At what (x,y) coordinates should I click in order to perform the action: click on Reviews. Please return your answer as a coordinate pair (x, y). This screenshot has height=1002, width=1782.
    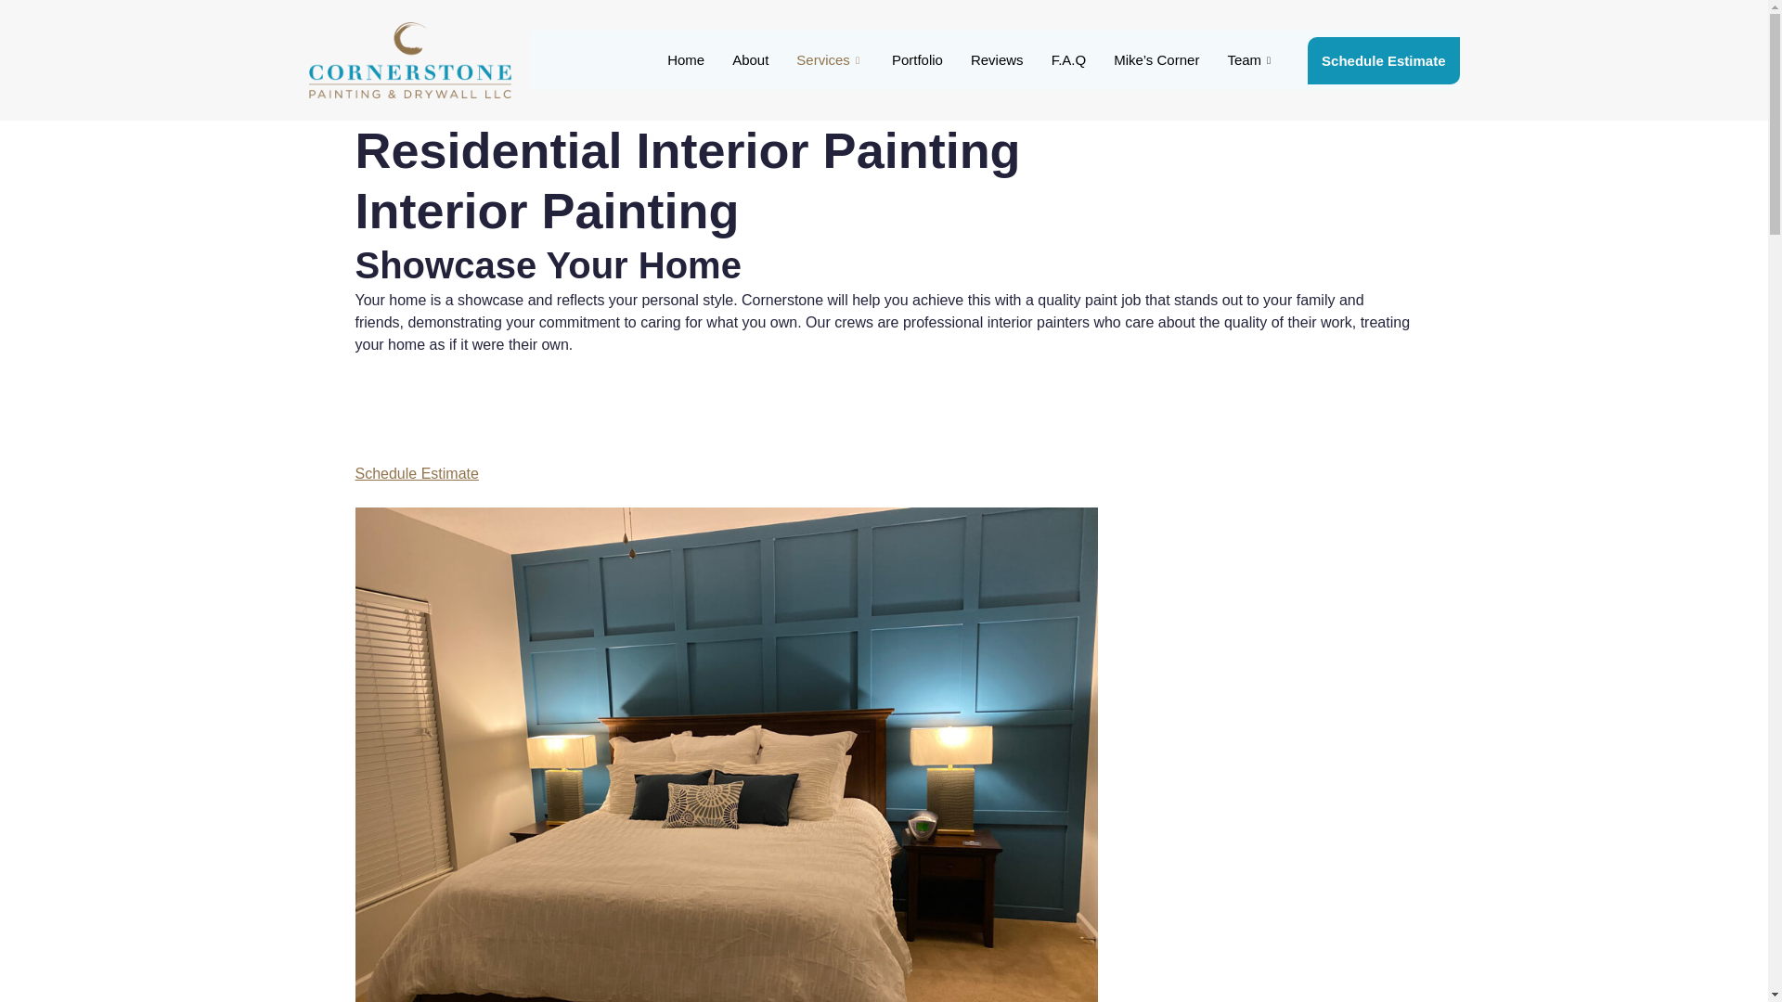
    Looking at the image, I should click on (997, 60).